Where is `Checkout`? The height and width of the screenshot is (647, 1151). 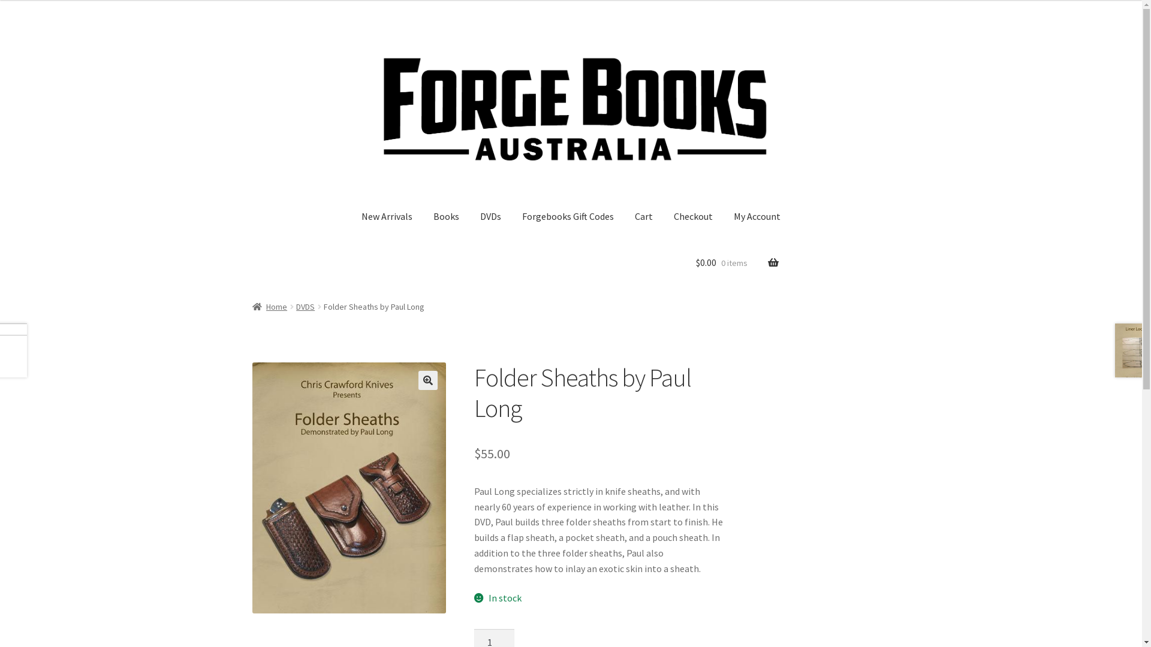 Checkout is located at coordinates (693, 217).